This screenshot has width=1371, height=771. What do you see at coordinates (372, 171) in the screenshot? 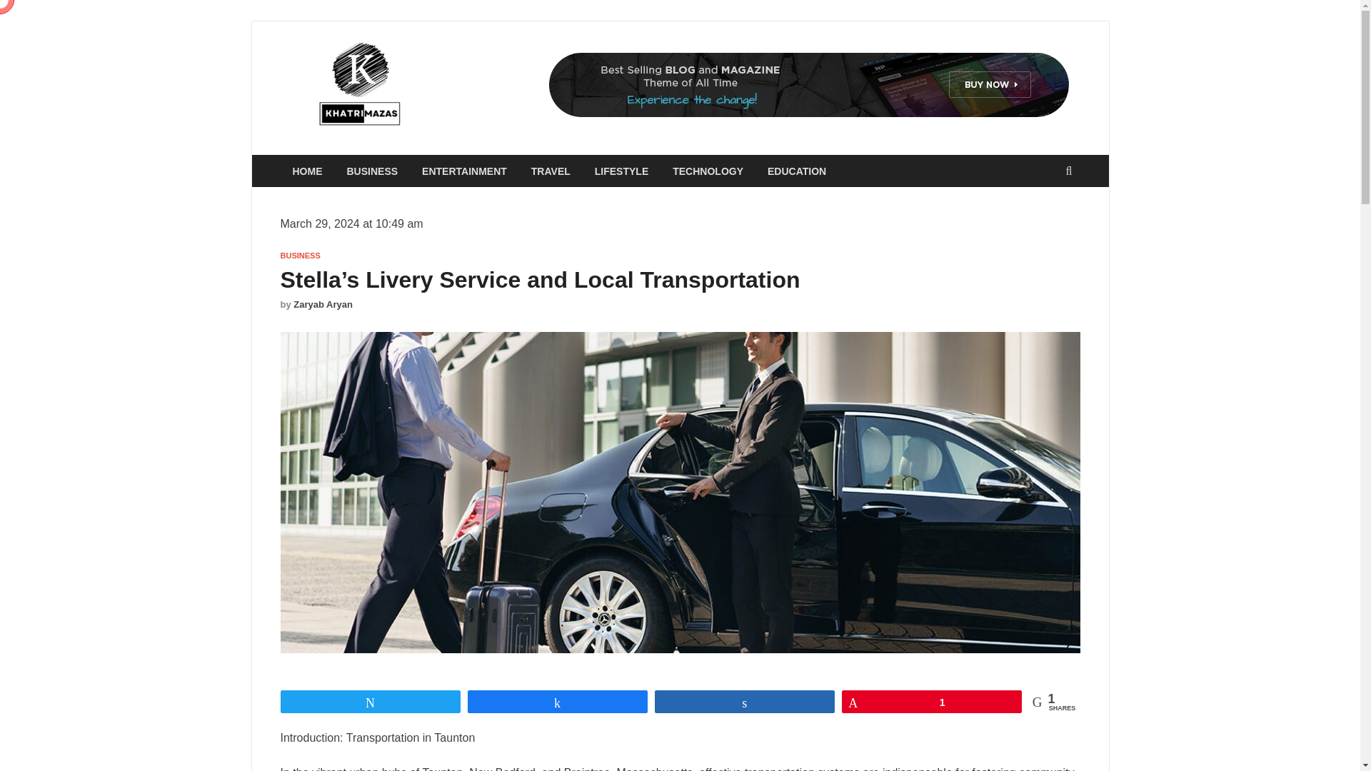
I see `BUSINESS` at bounding box center [372, 171].